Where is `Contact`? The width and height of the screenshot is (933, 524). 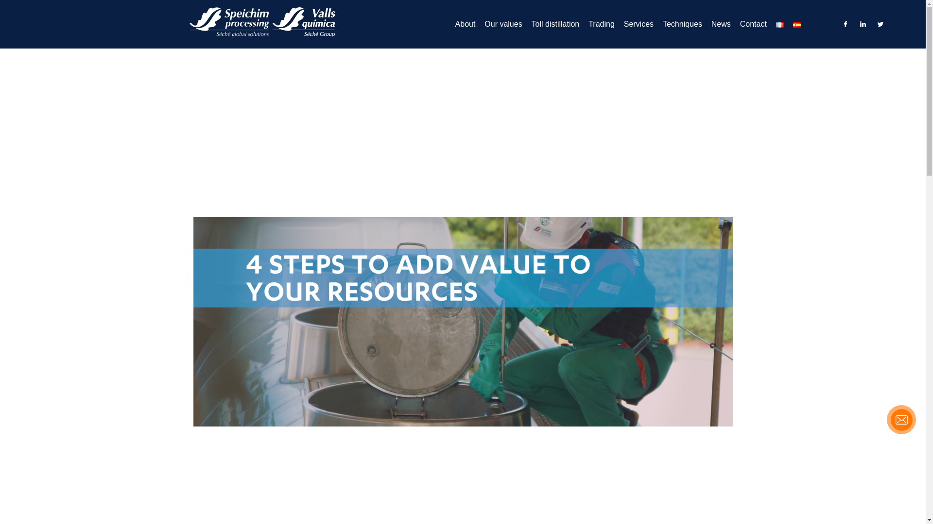 Contact is located at coordinates (753, 23).